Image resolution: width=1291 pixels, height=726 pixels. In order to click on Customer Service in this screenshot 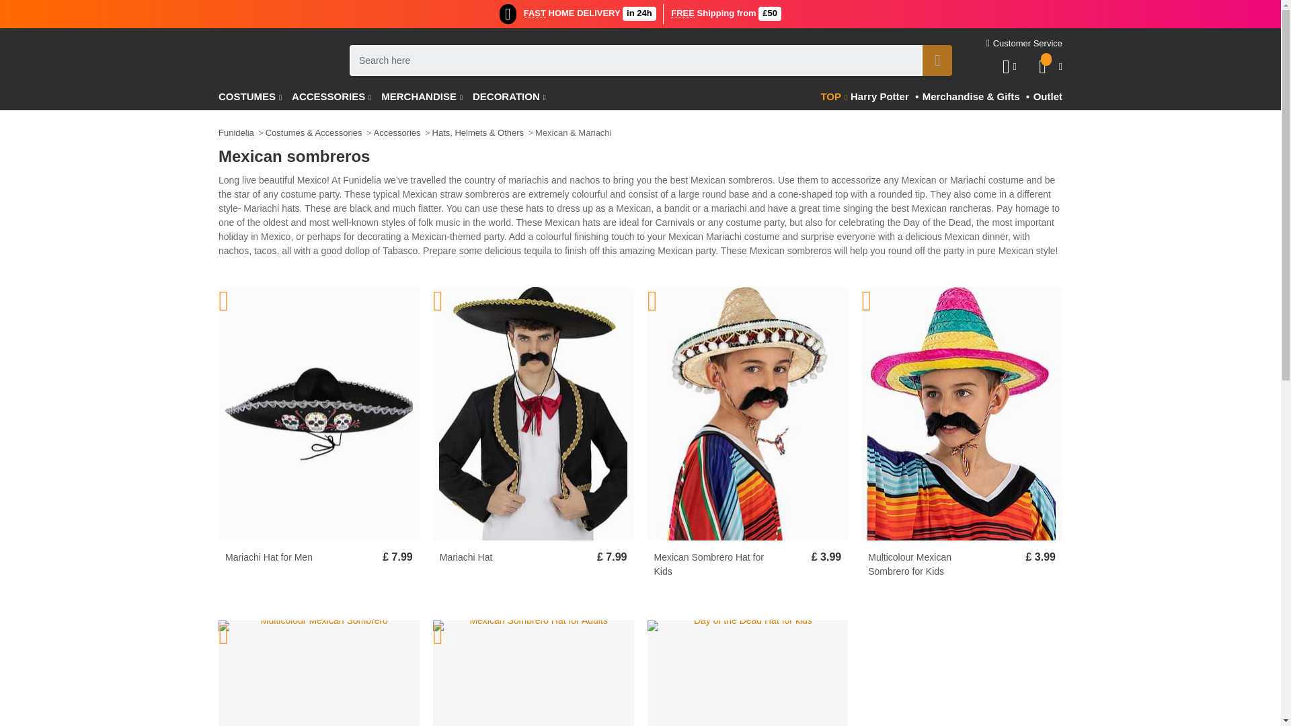, I will do `click(1024, 43)`.